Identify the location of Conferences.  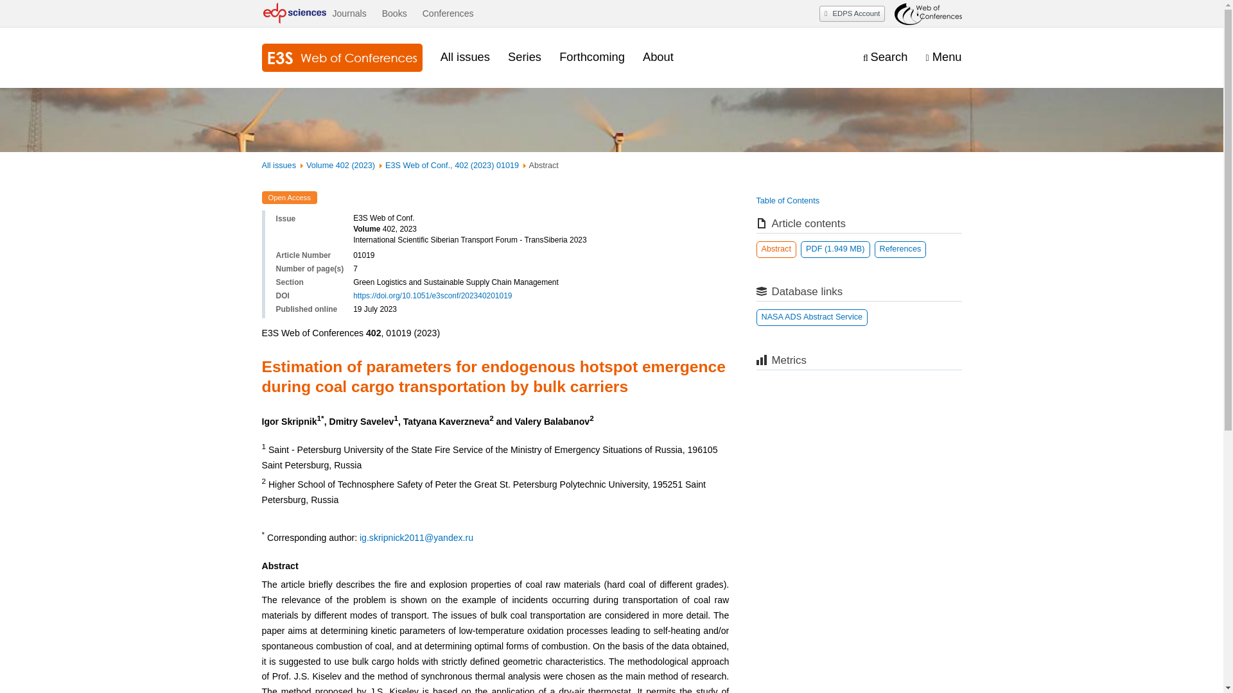
(448, 13).